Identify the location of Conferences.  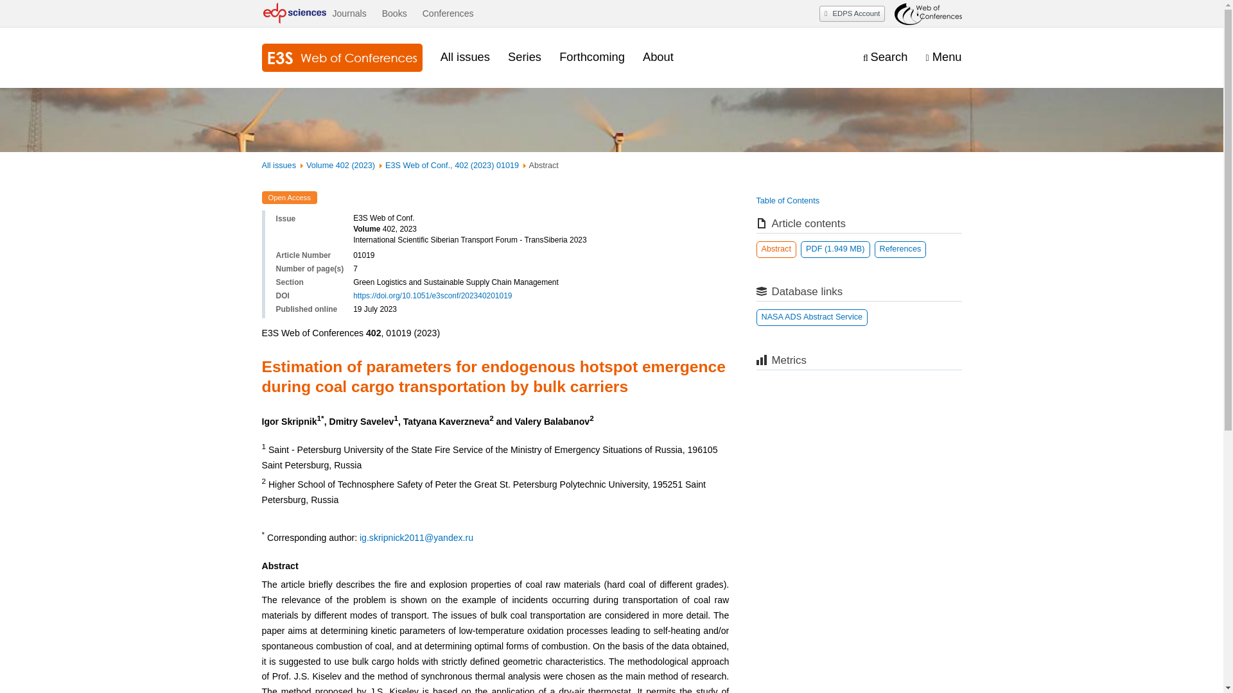
(448, 13).